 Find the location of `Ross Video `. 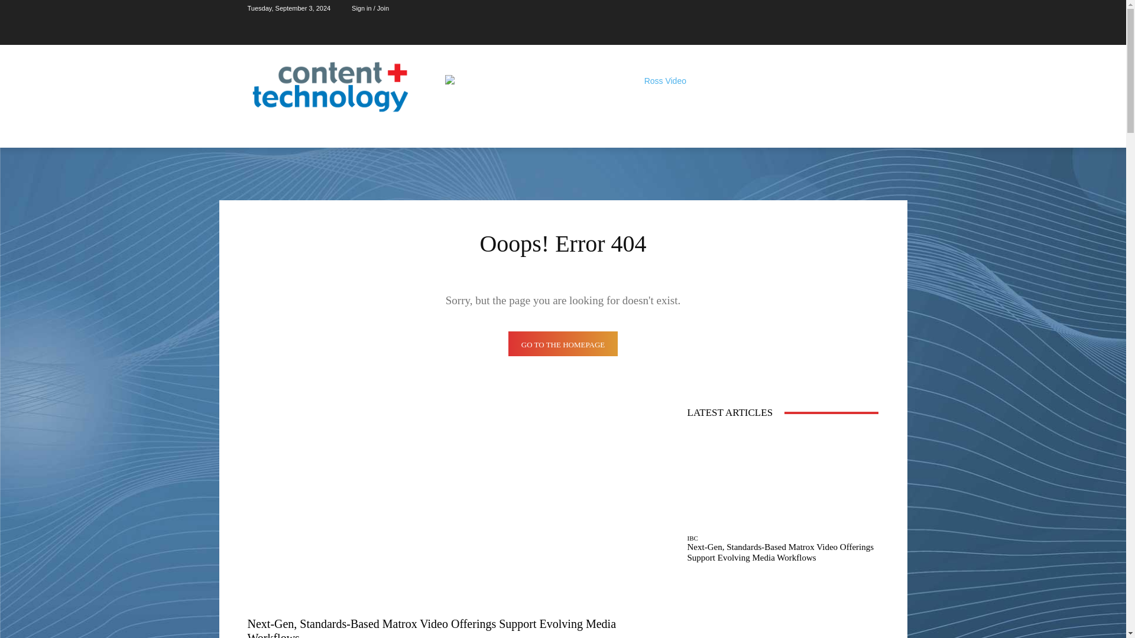

Ross Video  is located at coordinates (660, 102).